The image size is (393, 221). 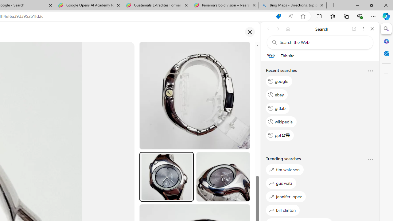 I want to click on Outlook, so click(x=386, y=53).